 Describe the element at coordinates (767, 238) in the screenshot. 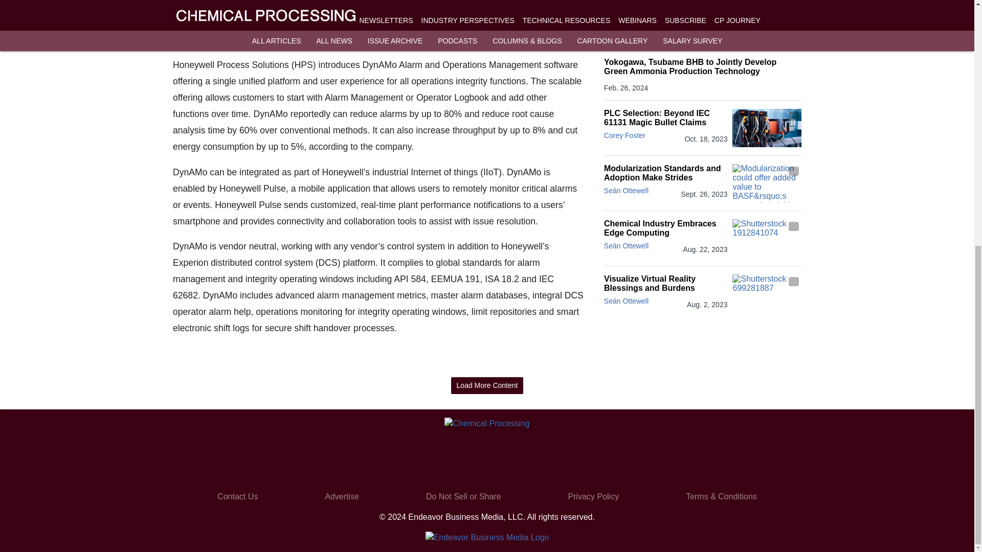

I see `Shutterstock 1912841074` at that location.